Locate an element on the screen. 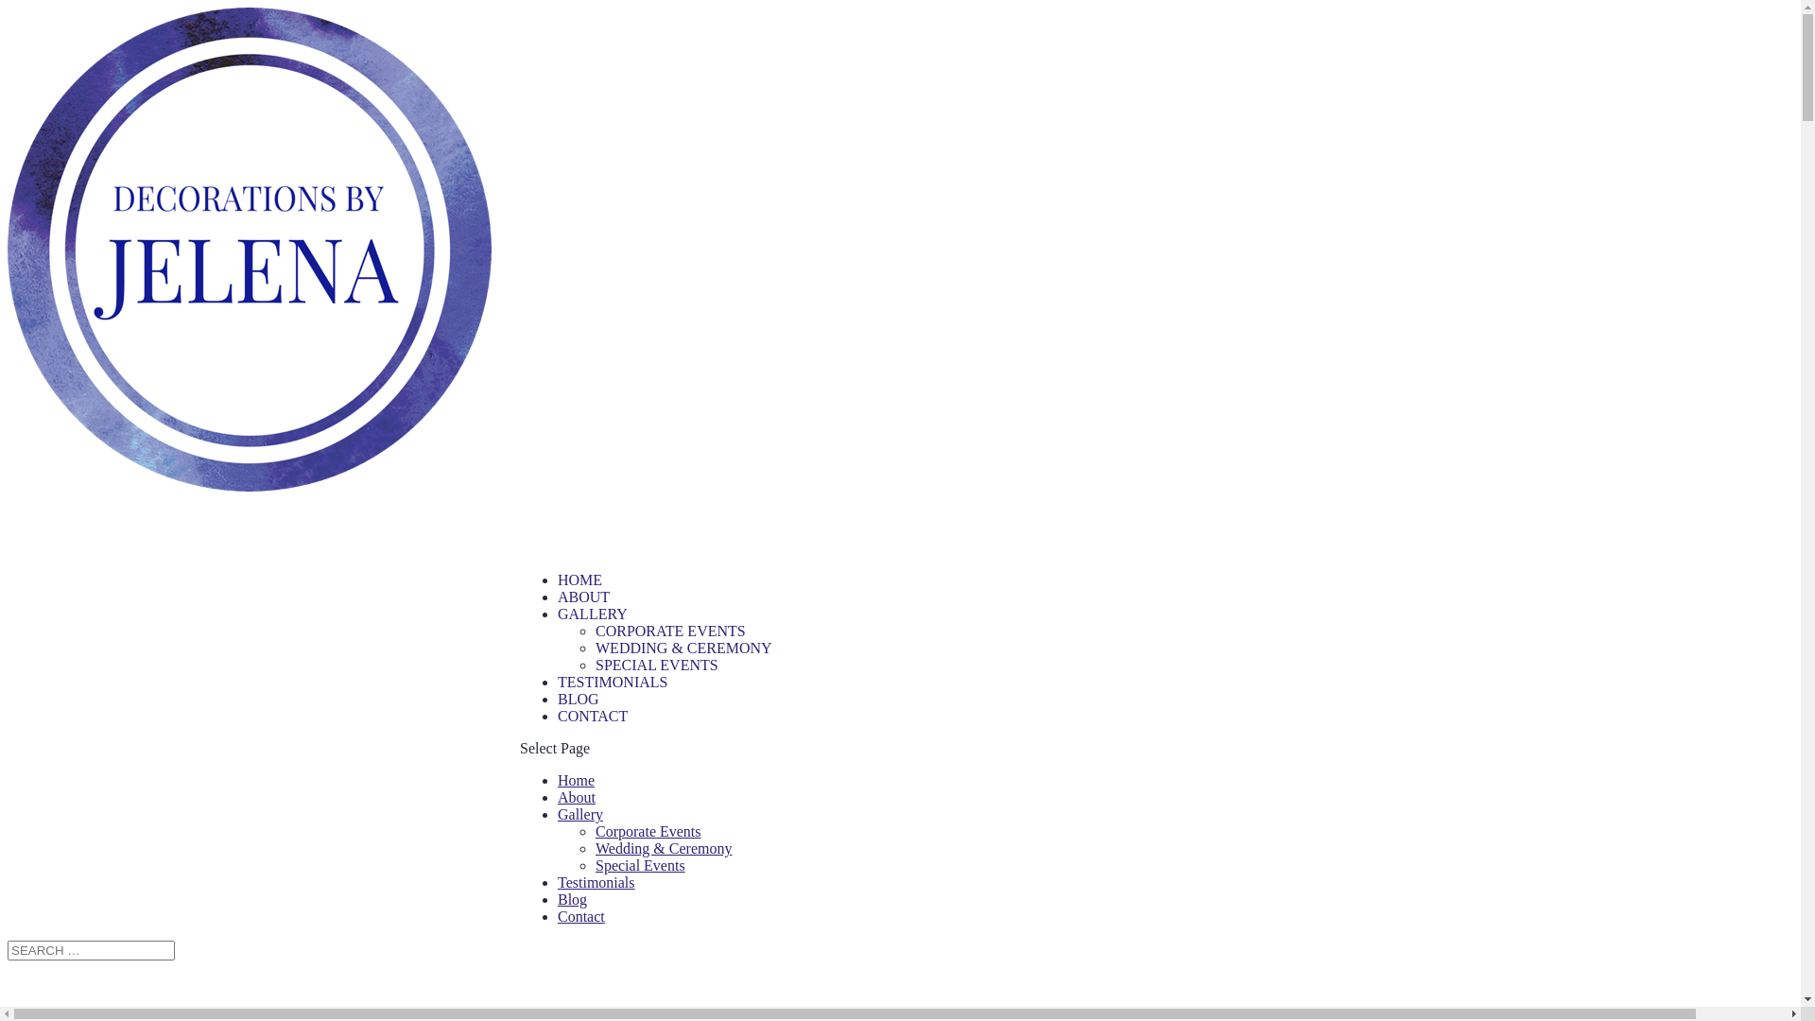 The width and height of the screenshot is (1815, 1021). WEDDING & CEREMONY is located at coordinates (684, 649).